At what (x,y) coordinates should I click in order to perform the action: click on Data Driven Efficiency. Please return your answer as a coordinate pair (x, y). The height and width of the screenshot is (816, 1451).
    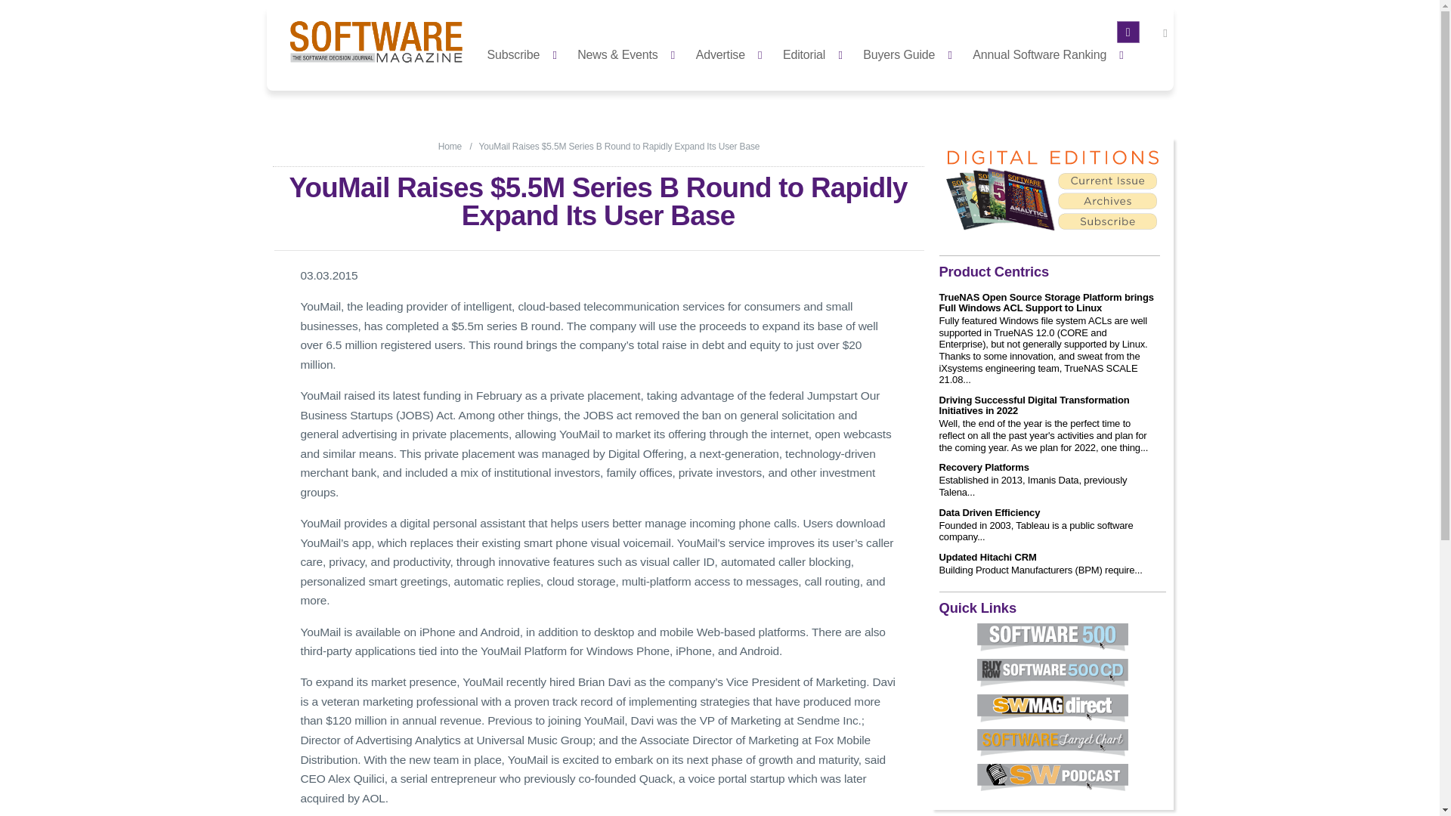
    Looking at the image, I should click on (989, 512).